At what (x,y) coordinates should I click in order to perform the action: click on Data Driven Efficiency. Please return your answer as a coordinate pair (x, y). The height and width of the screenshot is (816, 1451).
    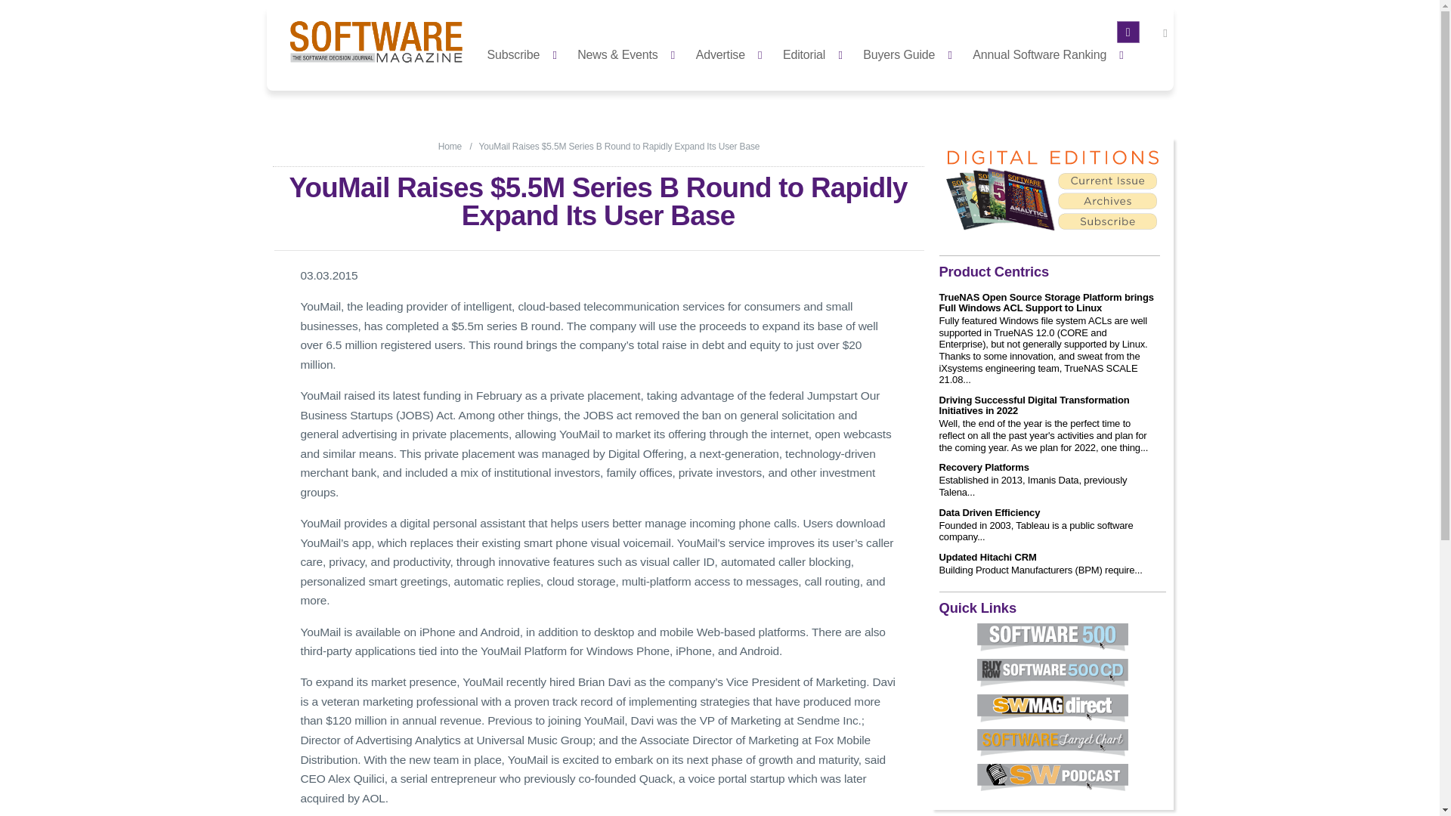
    Looking at the image, I should click on (989, 512).